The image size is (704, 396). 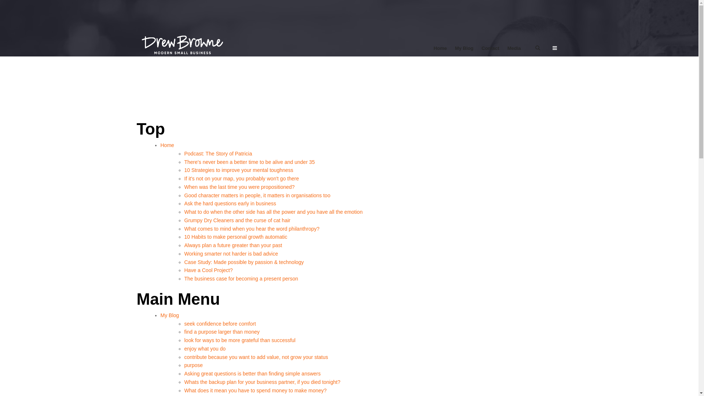 I want to click on Have a Cool Project?, so click(x=208, y=270).